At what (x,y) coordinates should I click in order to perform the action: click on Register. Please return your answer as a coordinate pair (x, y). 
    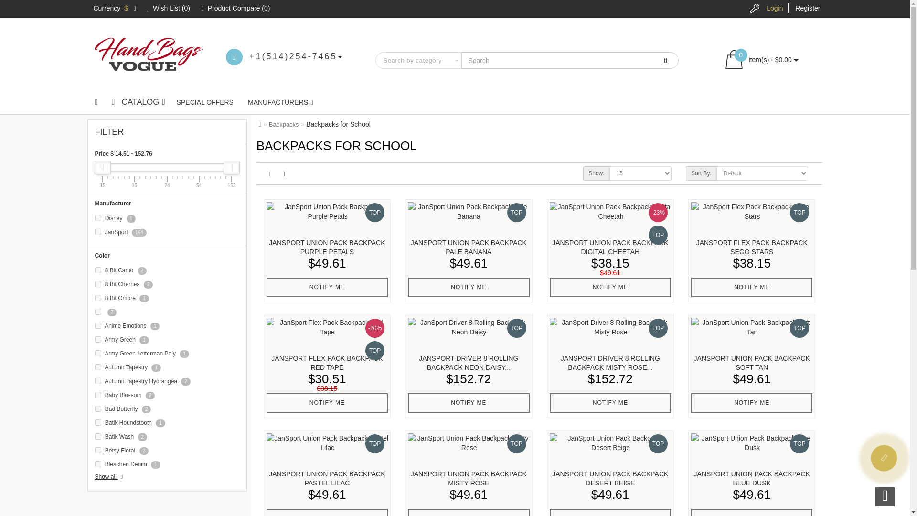
    Looking at the image, I should click on (807, 8).